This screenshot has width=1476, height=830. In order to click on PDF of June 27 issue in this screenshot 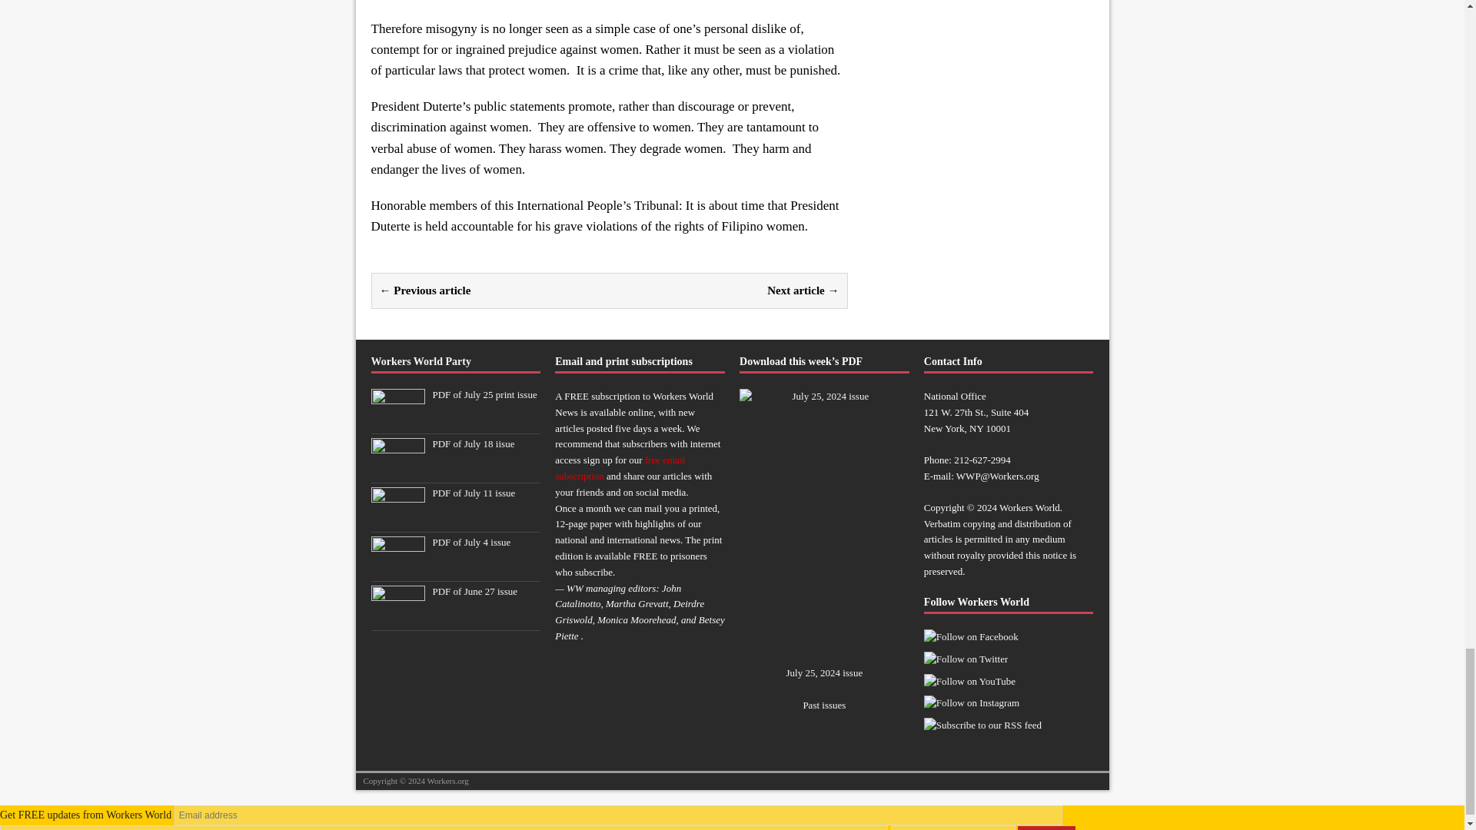, I will do `click(475, 591)`.